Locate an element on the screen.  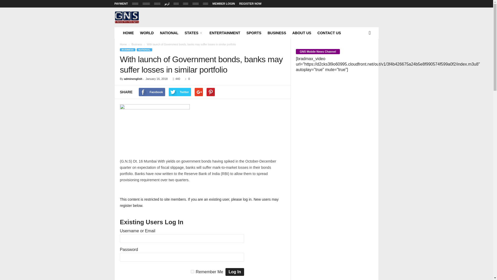
PAYMENT is located at coordinates (121, 4).